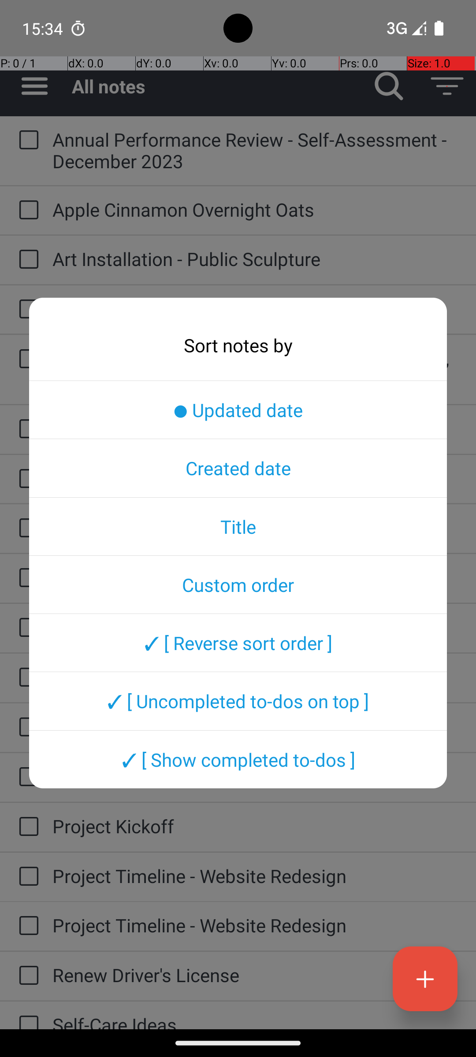 Image resolution: width=476 pixels, height=1057 pixels. Describe the element at coordinates (256, 308) in the screenshot. I see `Beef Stir-Fry` at that location.